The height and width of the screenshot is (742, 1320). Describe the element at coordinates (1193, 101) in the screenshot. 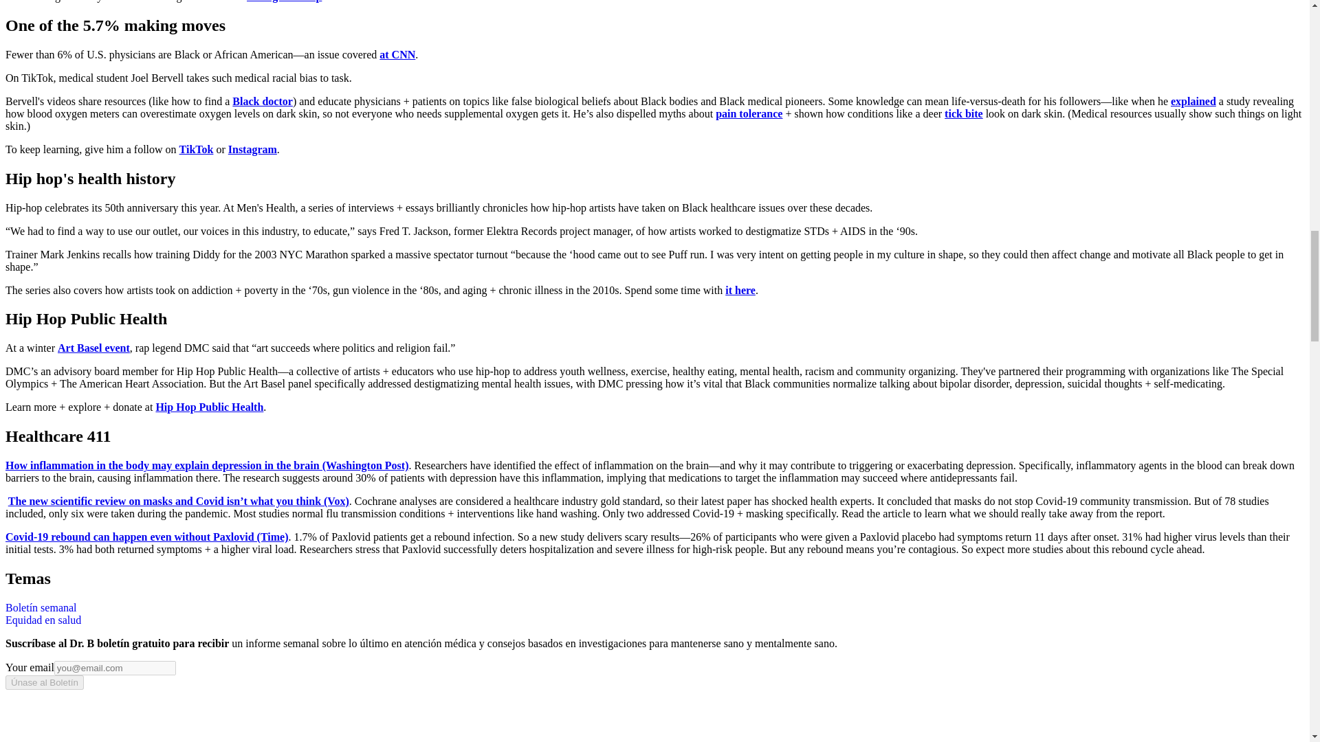

I see `explained` at that location.